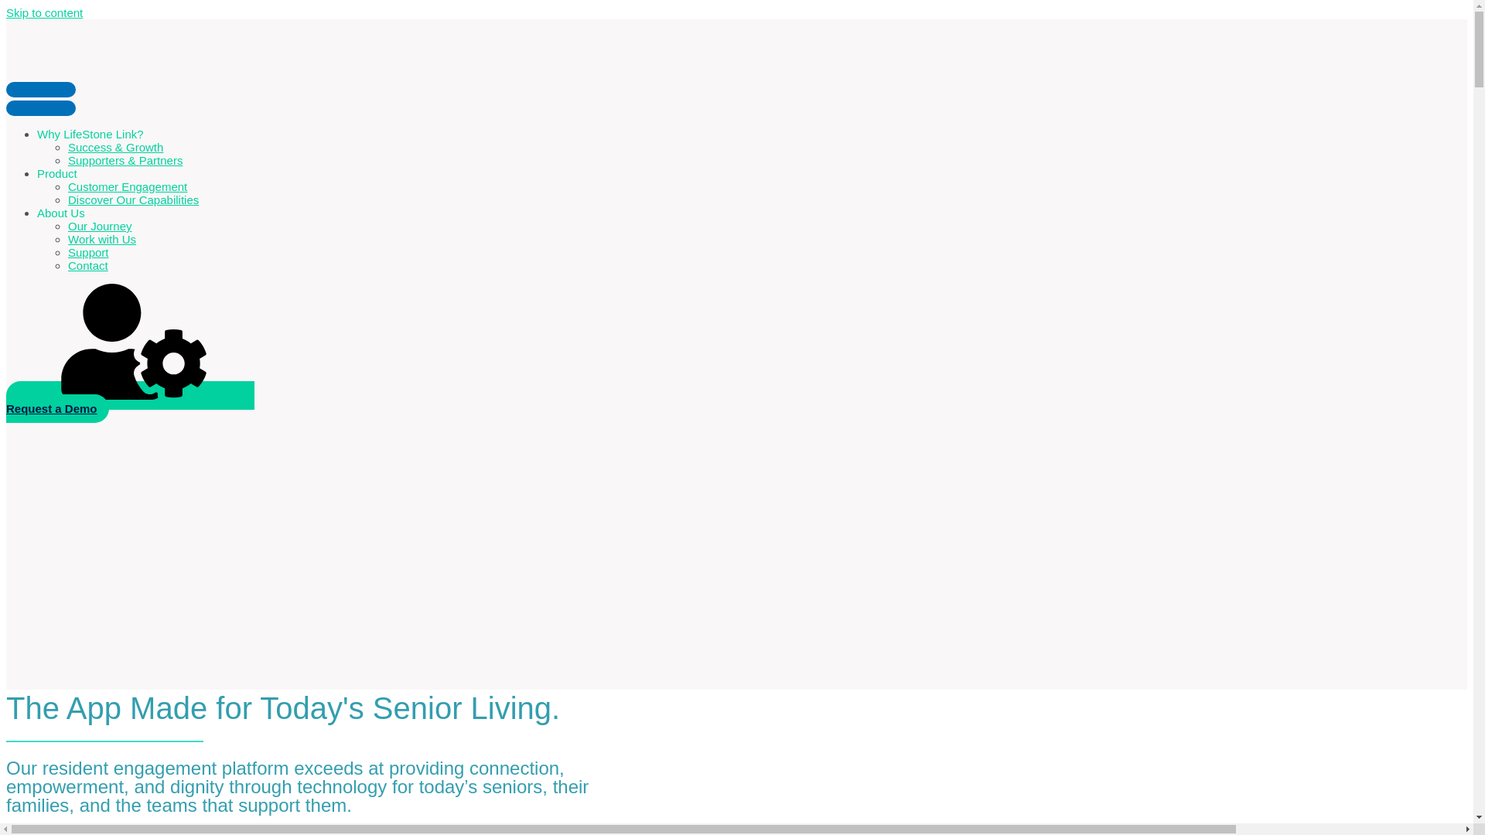 The height and width of the screenshot is (835, 1485). What do you see at coordinates (88, 252) in the screenshot?
I see `Support` at bounding box center [88, 252].